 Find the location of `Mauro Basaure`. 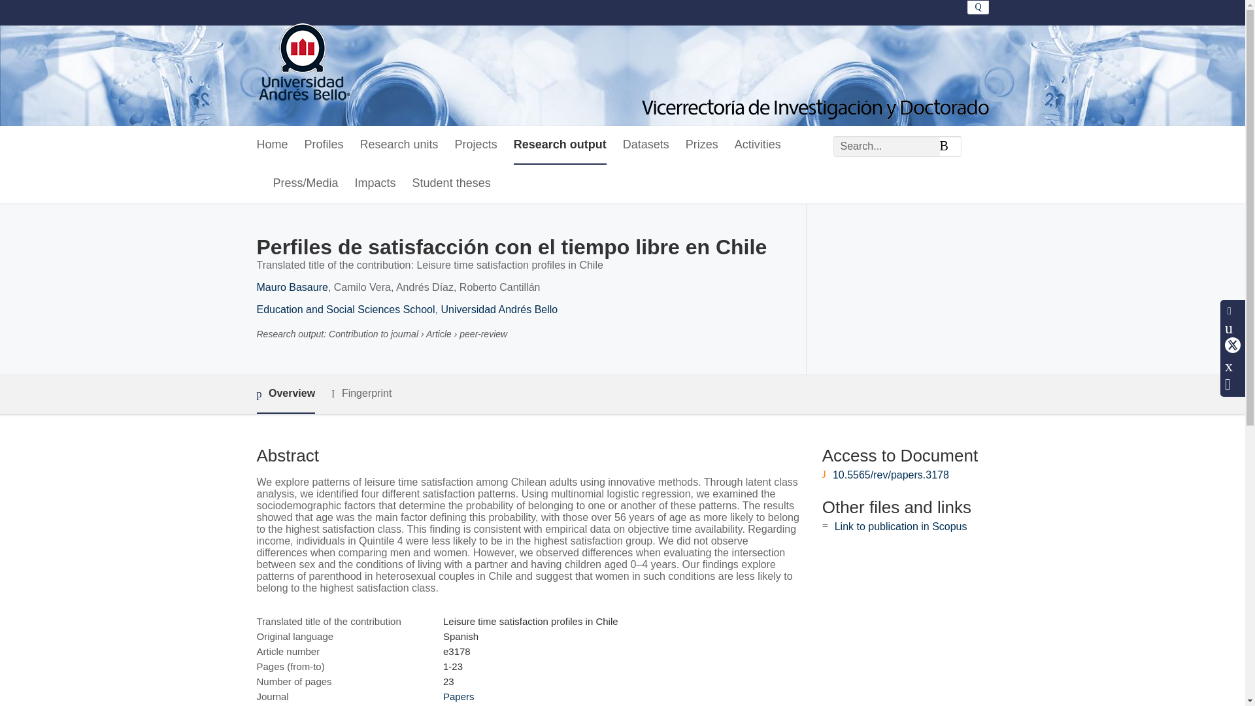

Mauro Basaure is located at coordinates (292, 287).